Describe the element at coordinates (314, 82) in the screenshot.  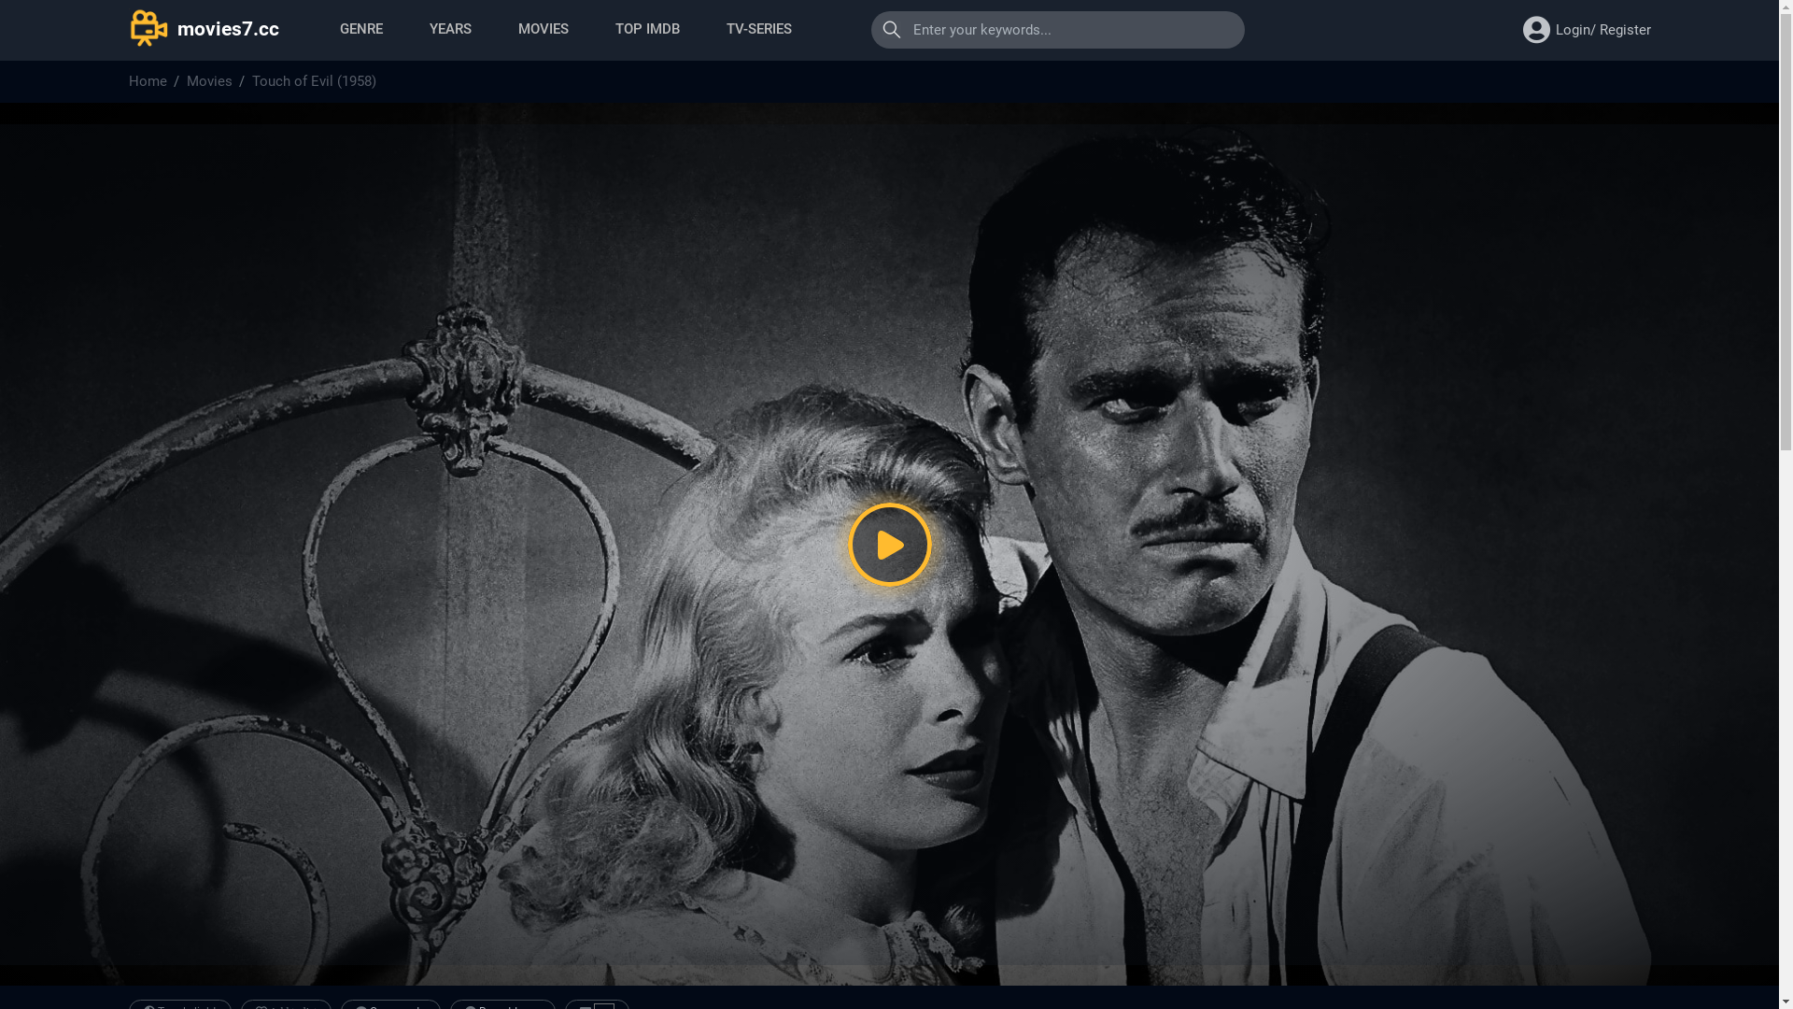
I see `Touch of Evil (1958)` at that location.